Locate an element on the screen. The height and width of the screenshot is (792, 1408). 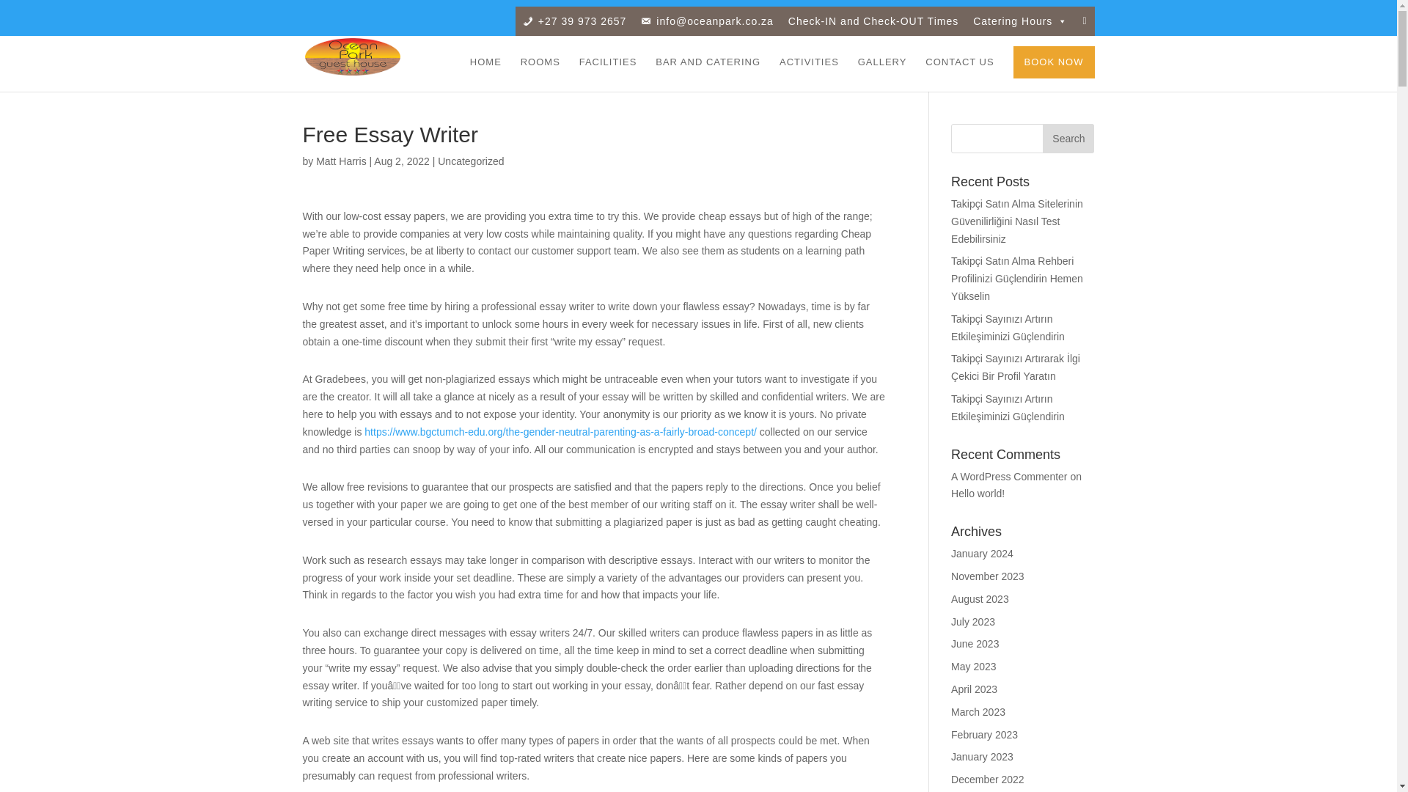
January 2023 is located at coordinates (983, 757).